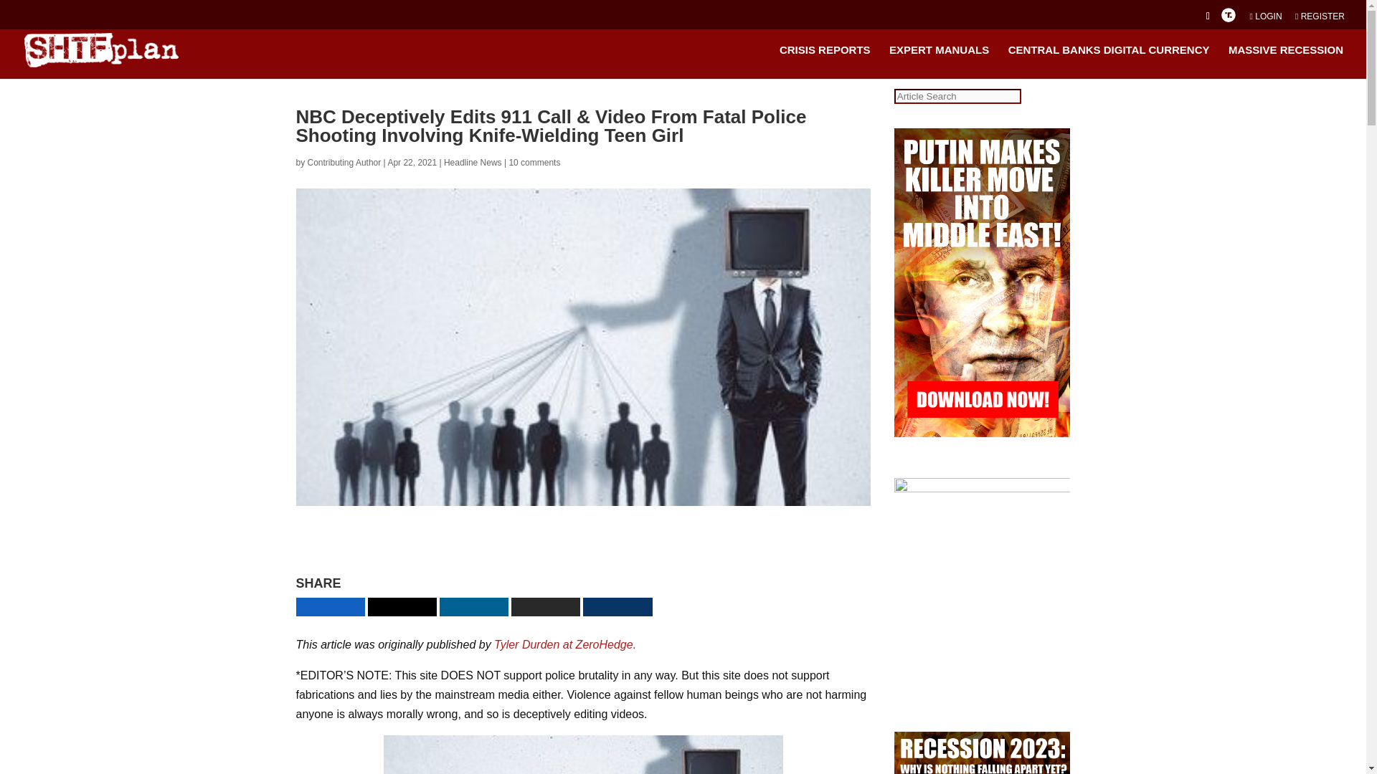  I want to click on Contributing Author, so click(344, 163).